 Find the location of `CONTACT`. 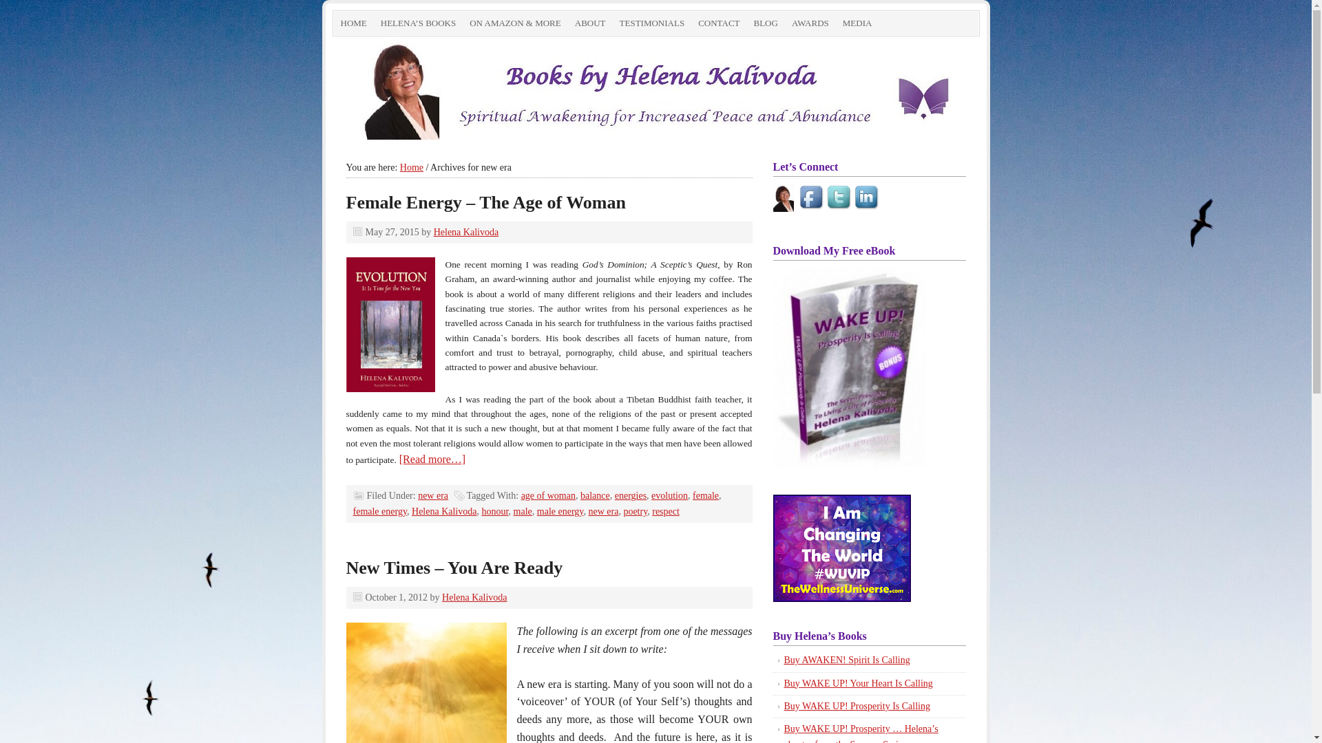

CONTACT is located at coordinates (719, 23).